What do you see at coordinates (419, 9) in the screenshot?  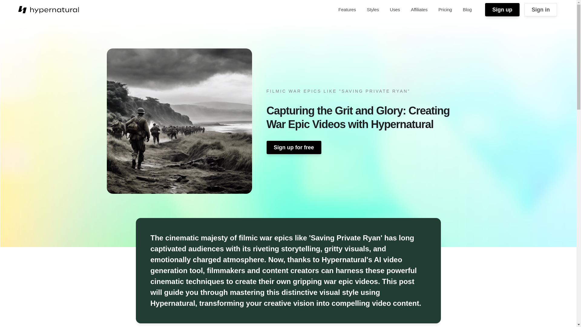 I see `Affiliates` at bounding box center [419, 9].